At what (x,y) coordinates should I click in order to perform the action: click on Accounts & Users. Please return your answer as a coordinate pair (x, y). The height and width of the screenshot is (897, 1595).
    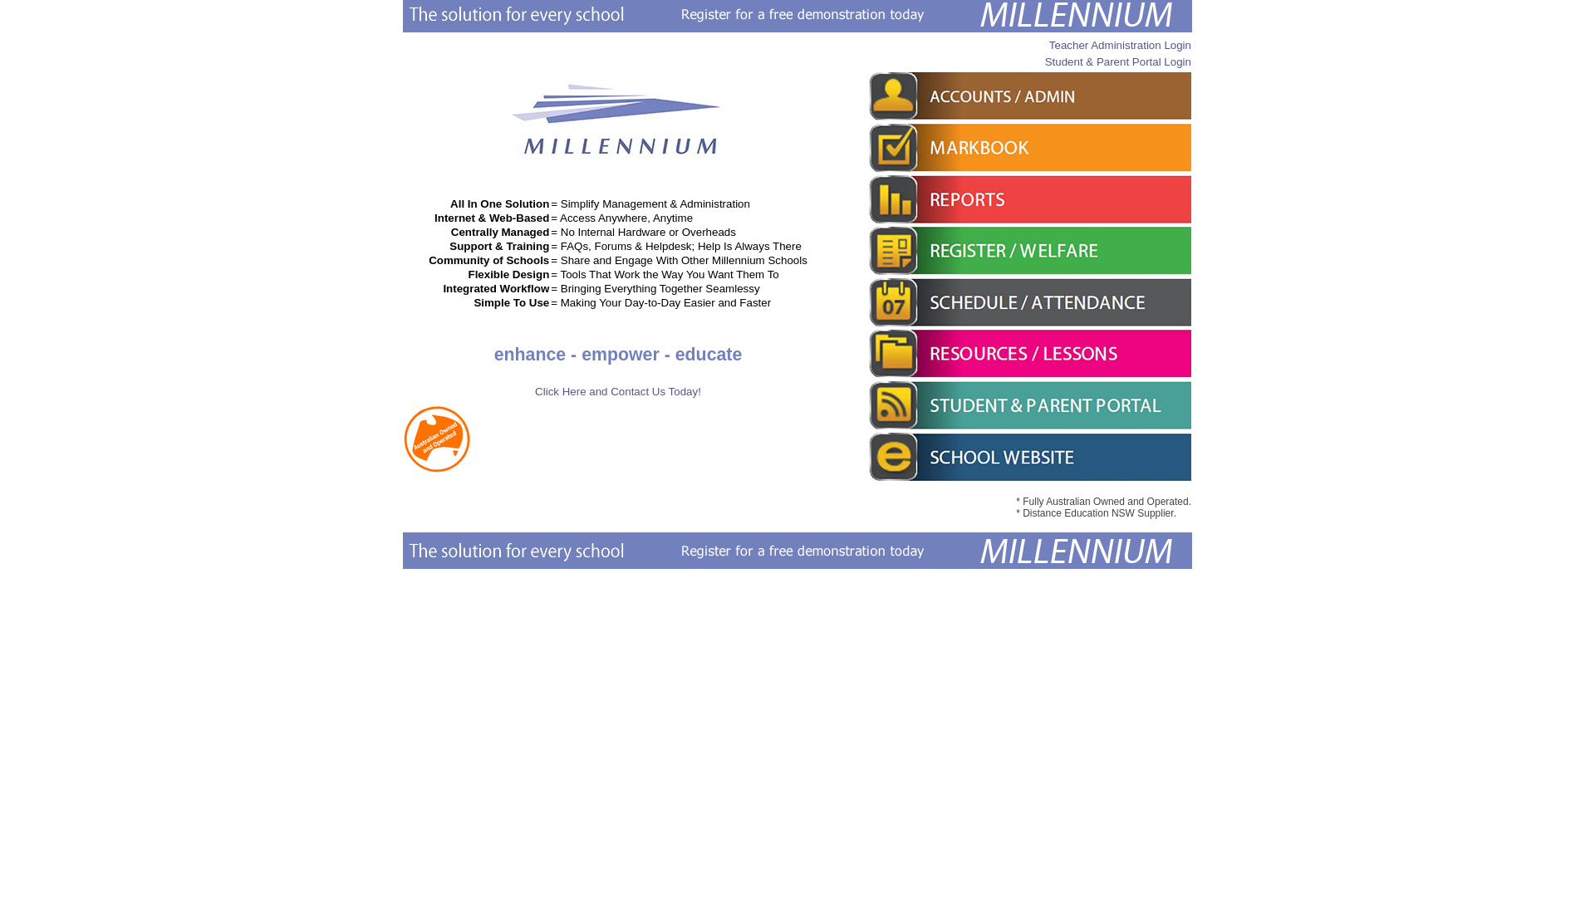
    Looking at the image, I should click on (1029, 96).